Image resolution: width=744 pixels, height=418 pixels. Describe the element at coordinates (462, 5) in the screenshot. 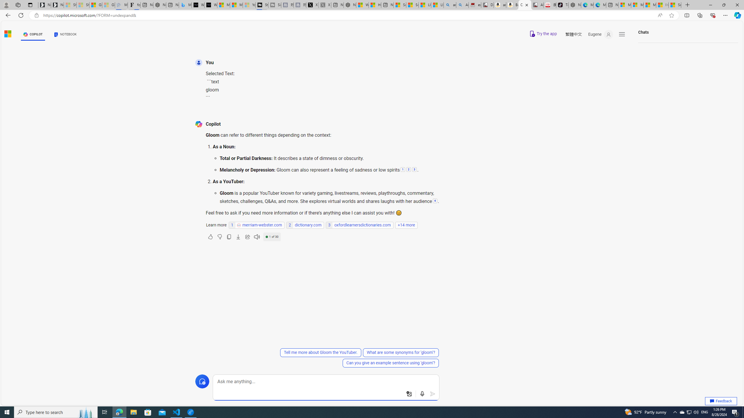

I see `Amazon Echo Dot PNG - Search Images` at that location.